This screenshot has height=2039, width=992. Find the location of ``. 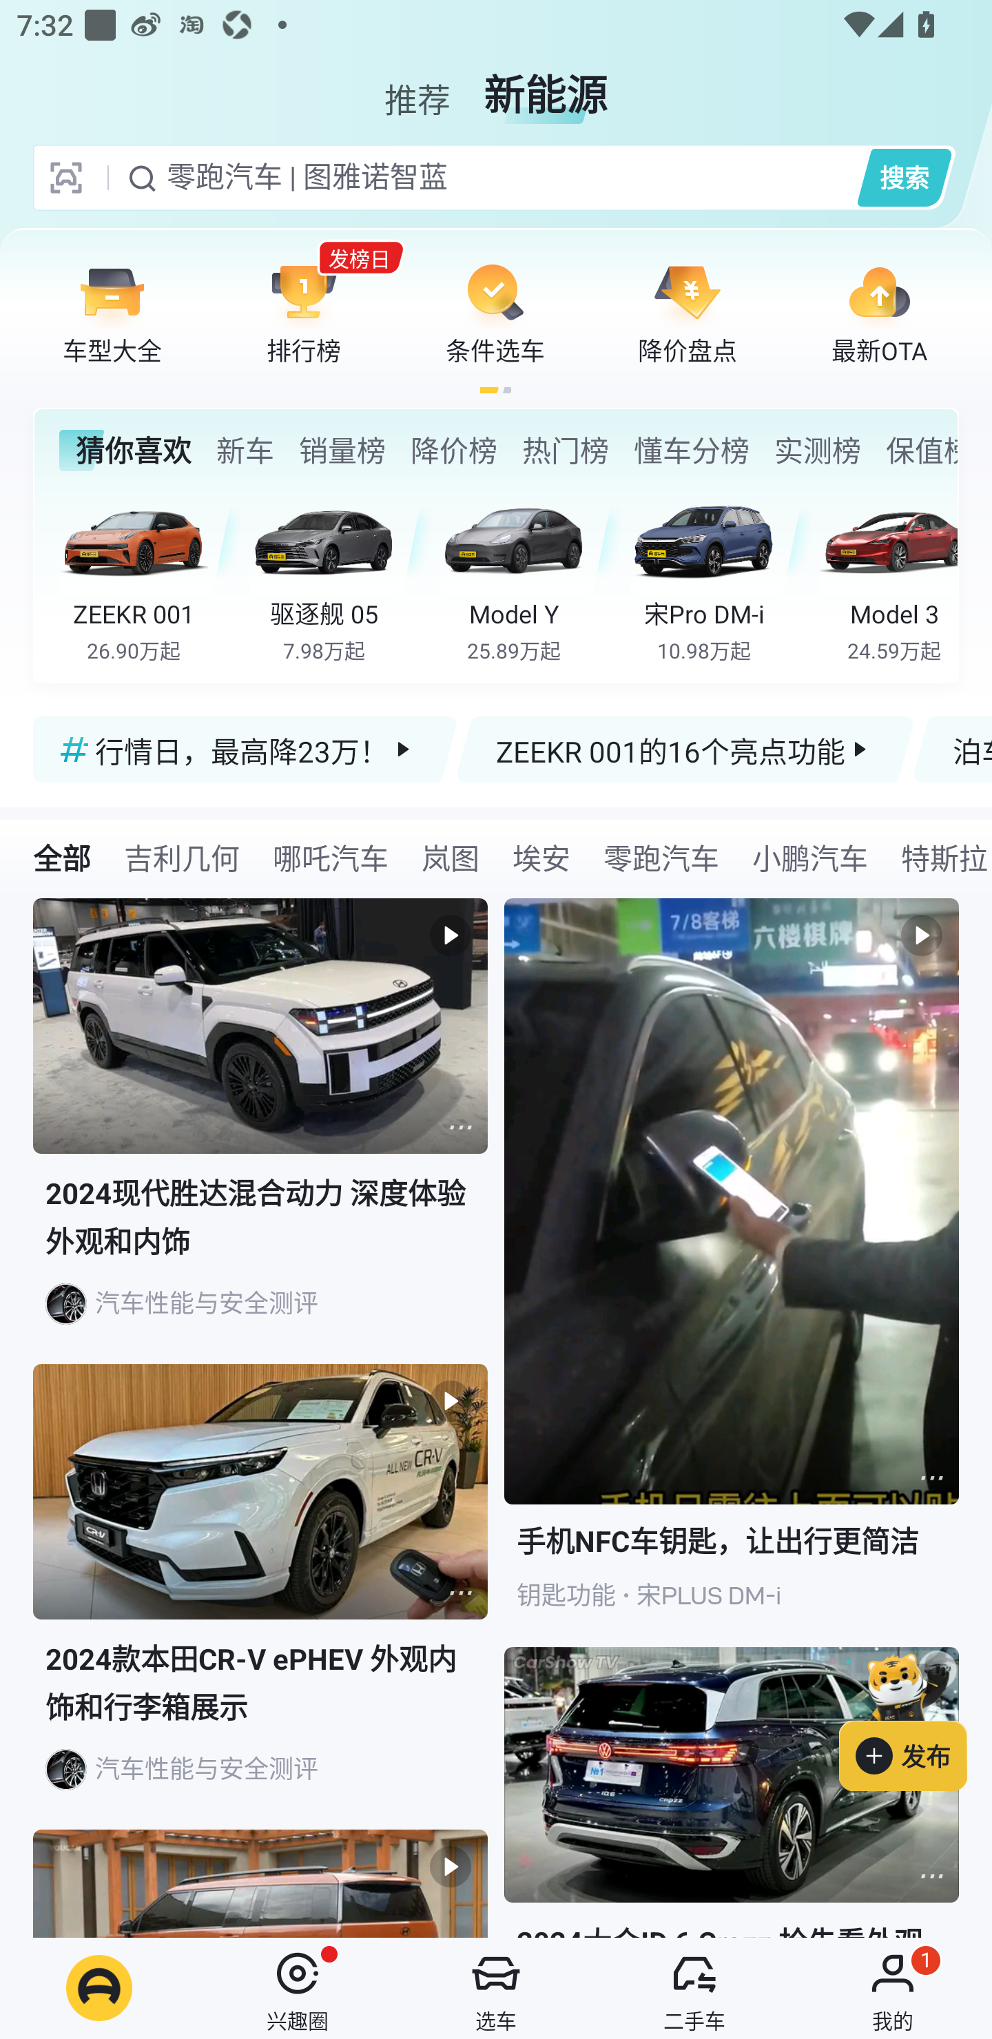

 is located at coordinates (931, 1875).